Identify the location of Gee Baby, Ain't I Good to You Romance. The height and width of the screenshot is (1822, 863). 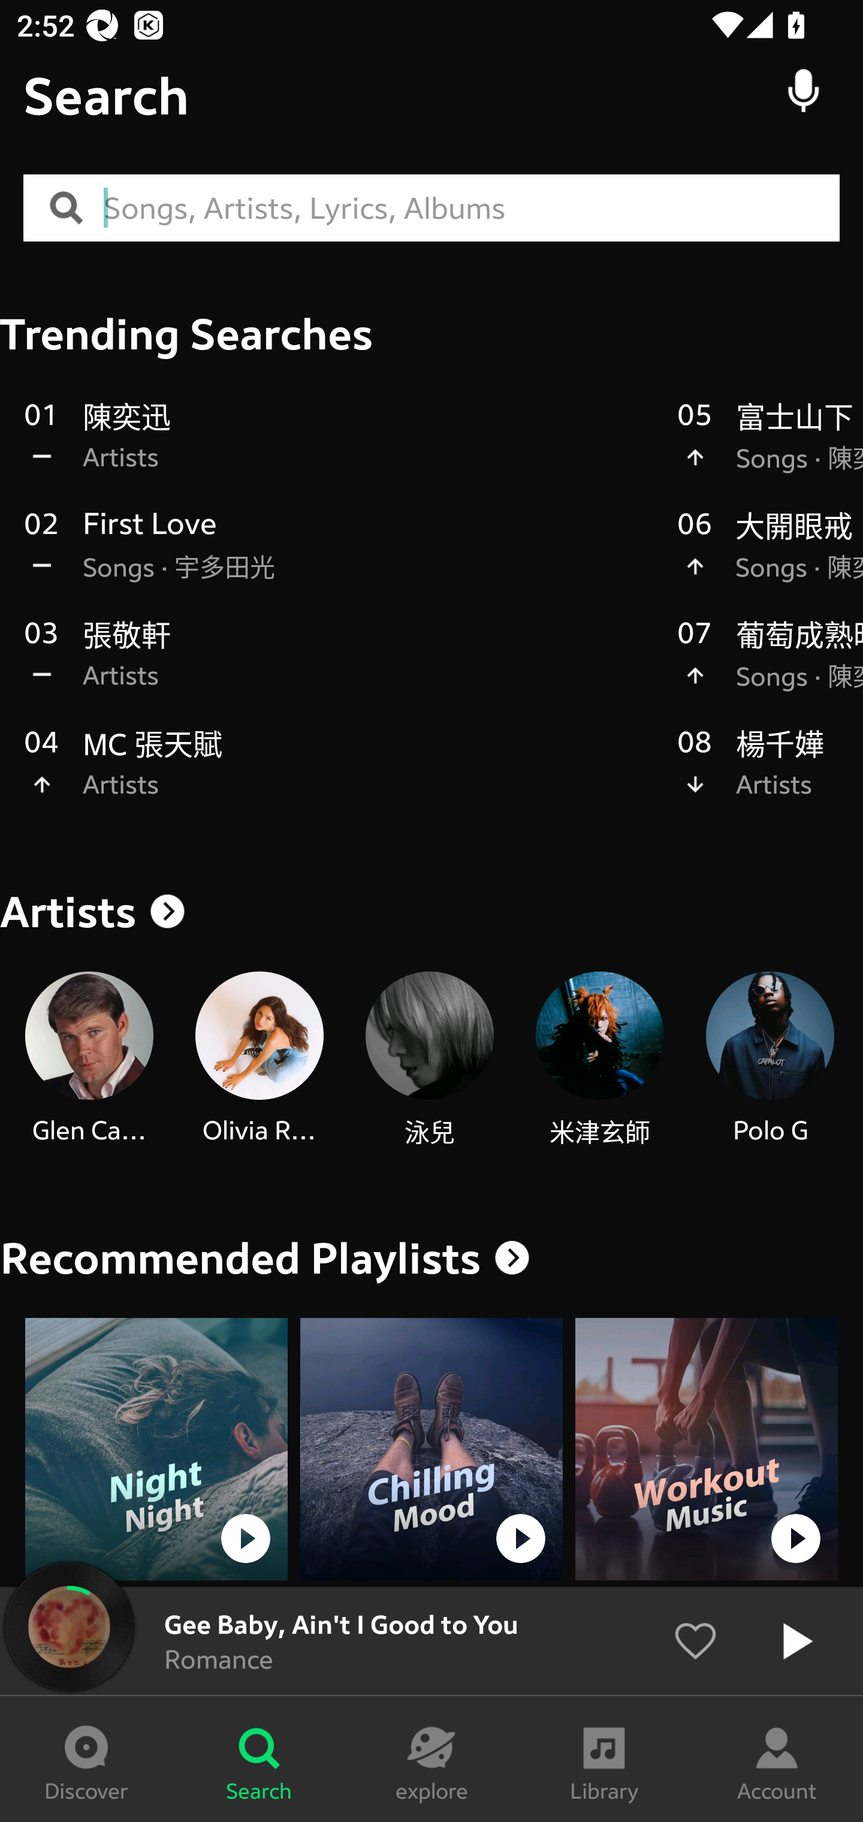
(431, 1641).